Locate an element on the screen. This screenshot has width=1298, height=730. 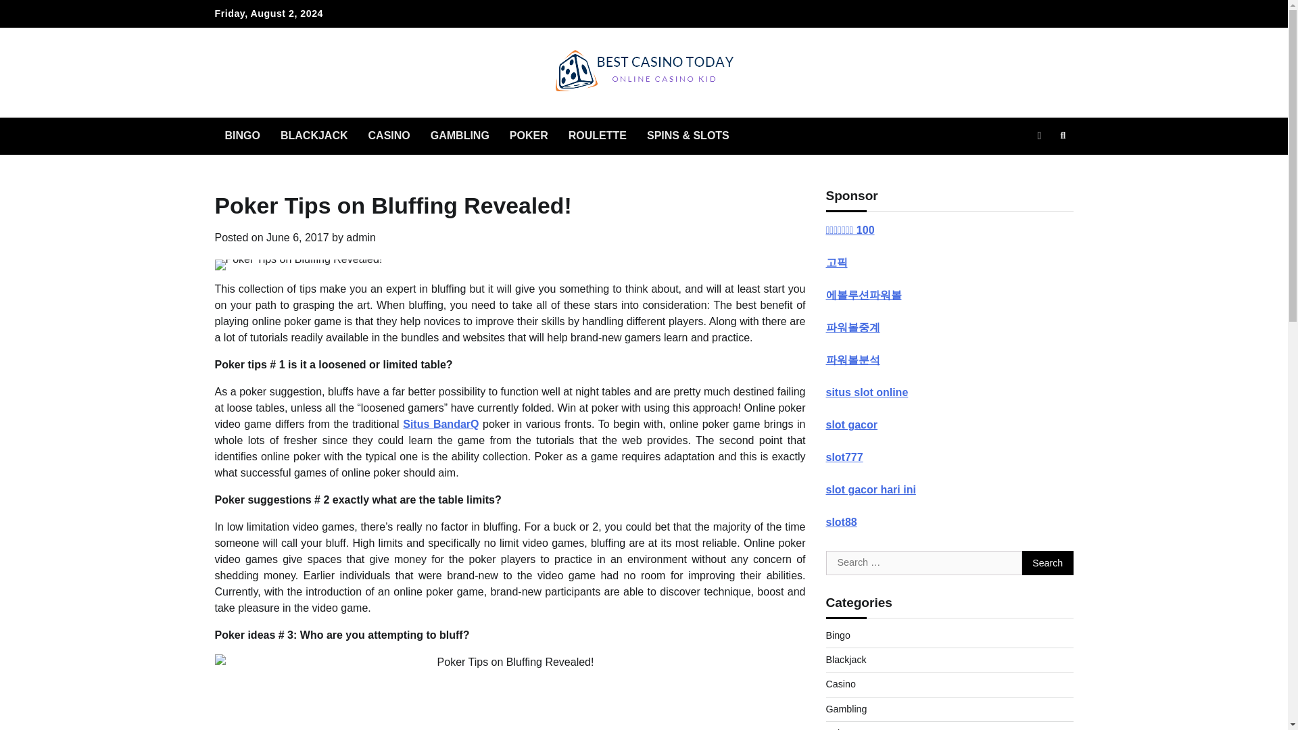
slot gacor is located at coordinates (851, 424).